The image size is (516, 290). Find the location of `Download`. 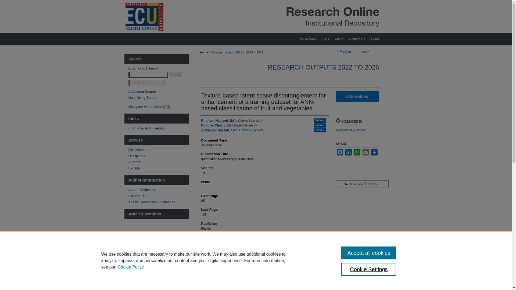

Download is located at coordinates (357, 97).